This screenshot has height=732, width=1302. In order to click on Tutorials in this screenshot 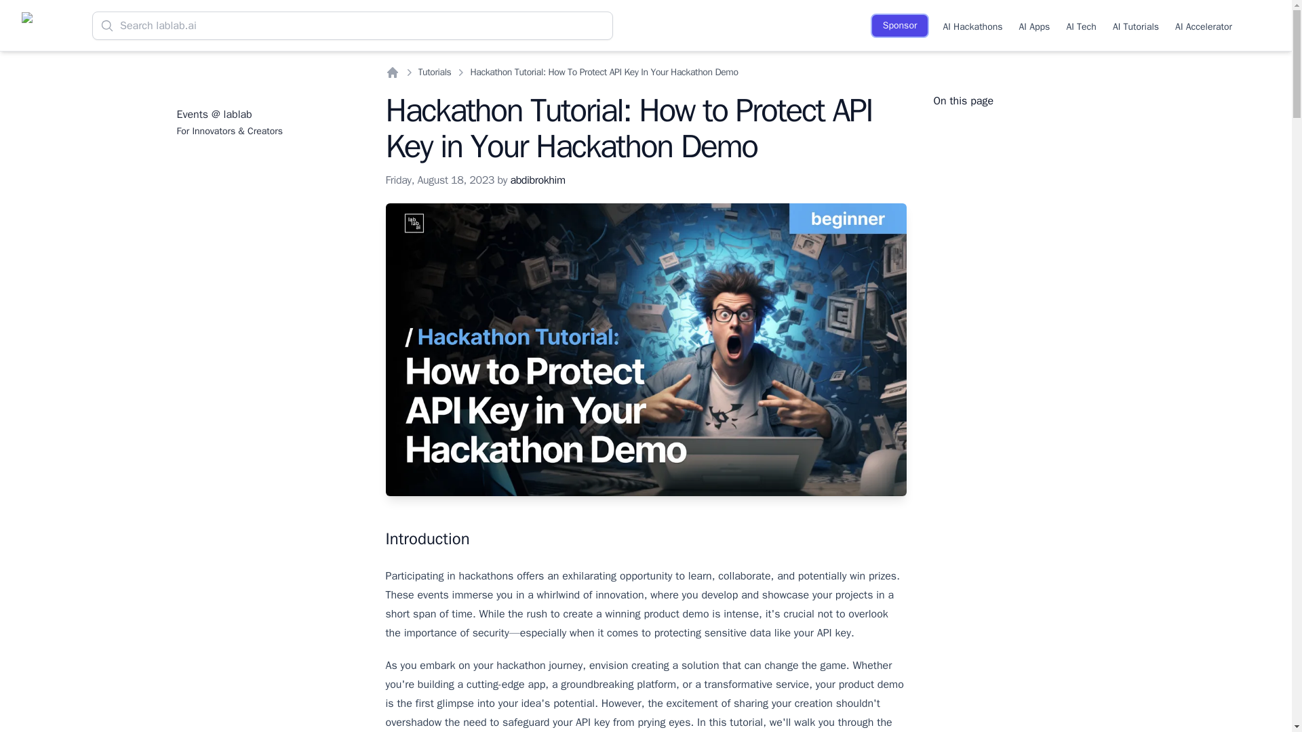, I will do `click(434, 72)`.